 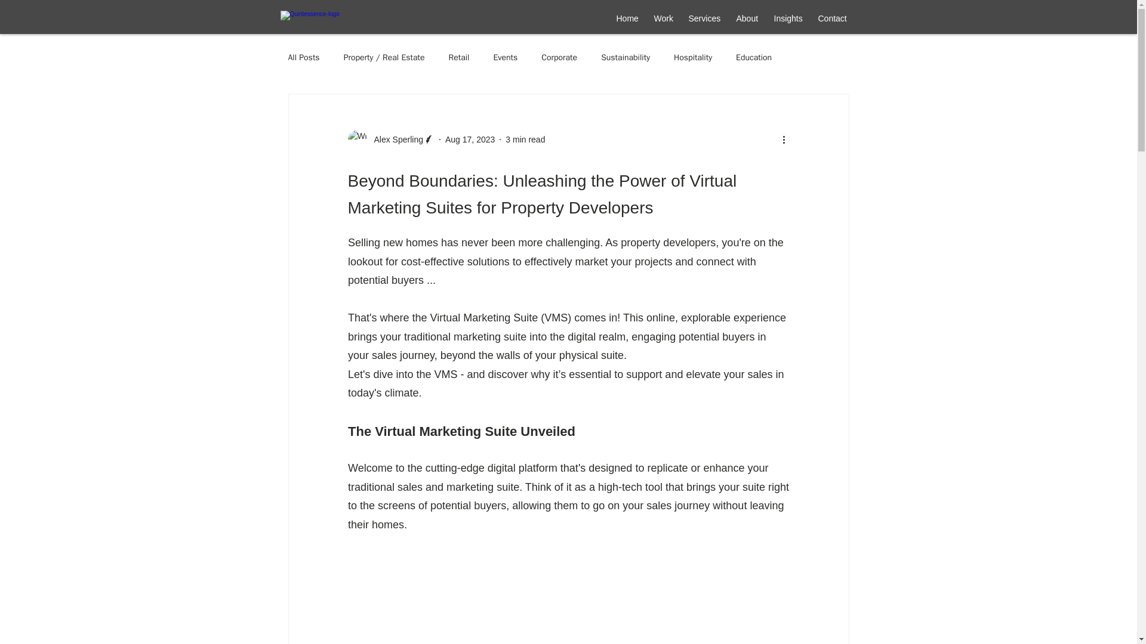 What do you see at coordinates (559, 57) in the screenshot?
I see `Corporate` at bounding box center [559, 57].